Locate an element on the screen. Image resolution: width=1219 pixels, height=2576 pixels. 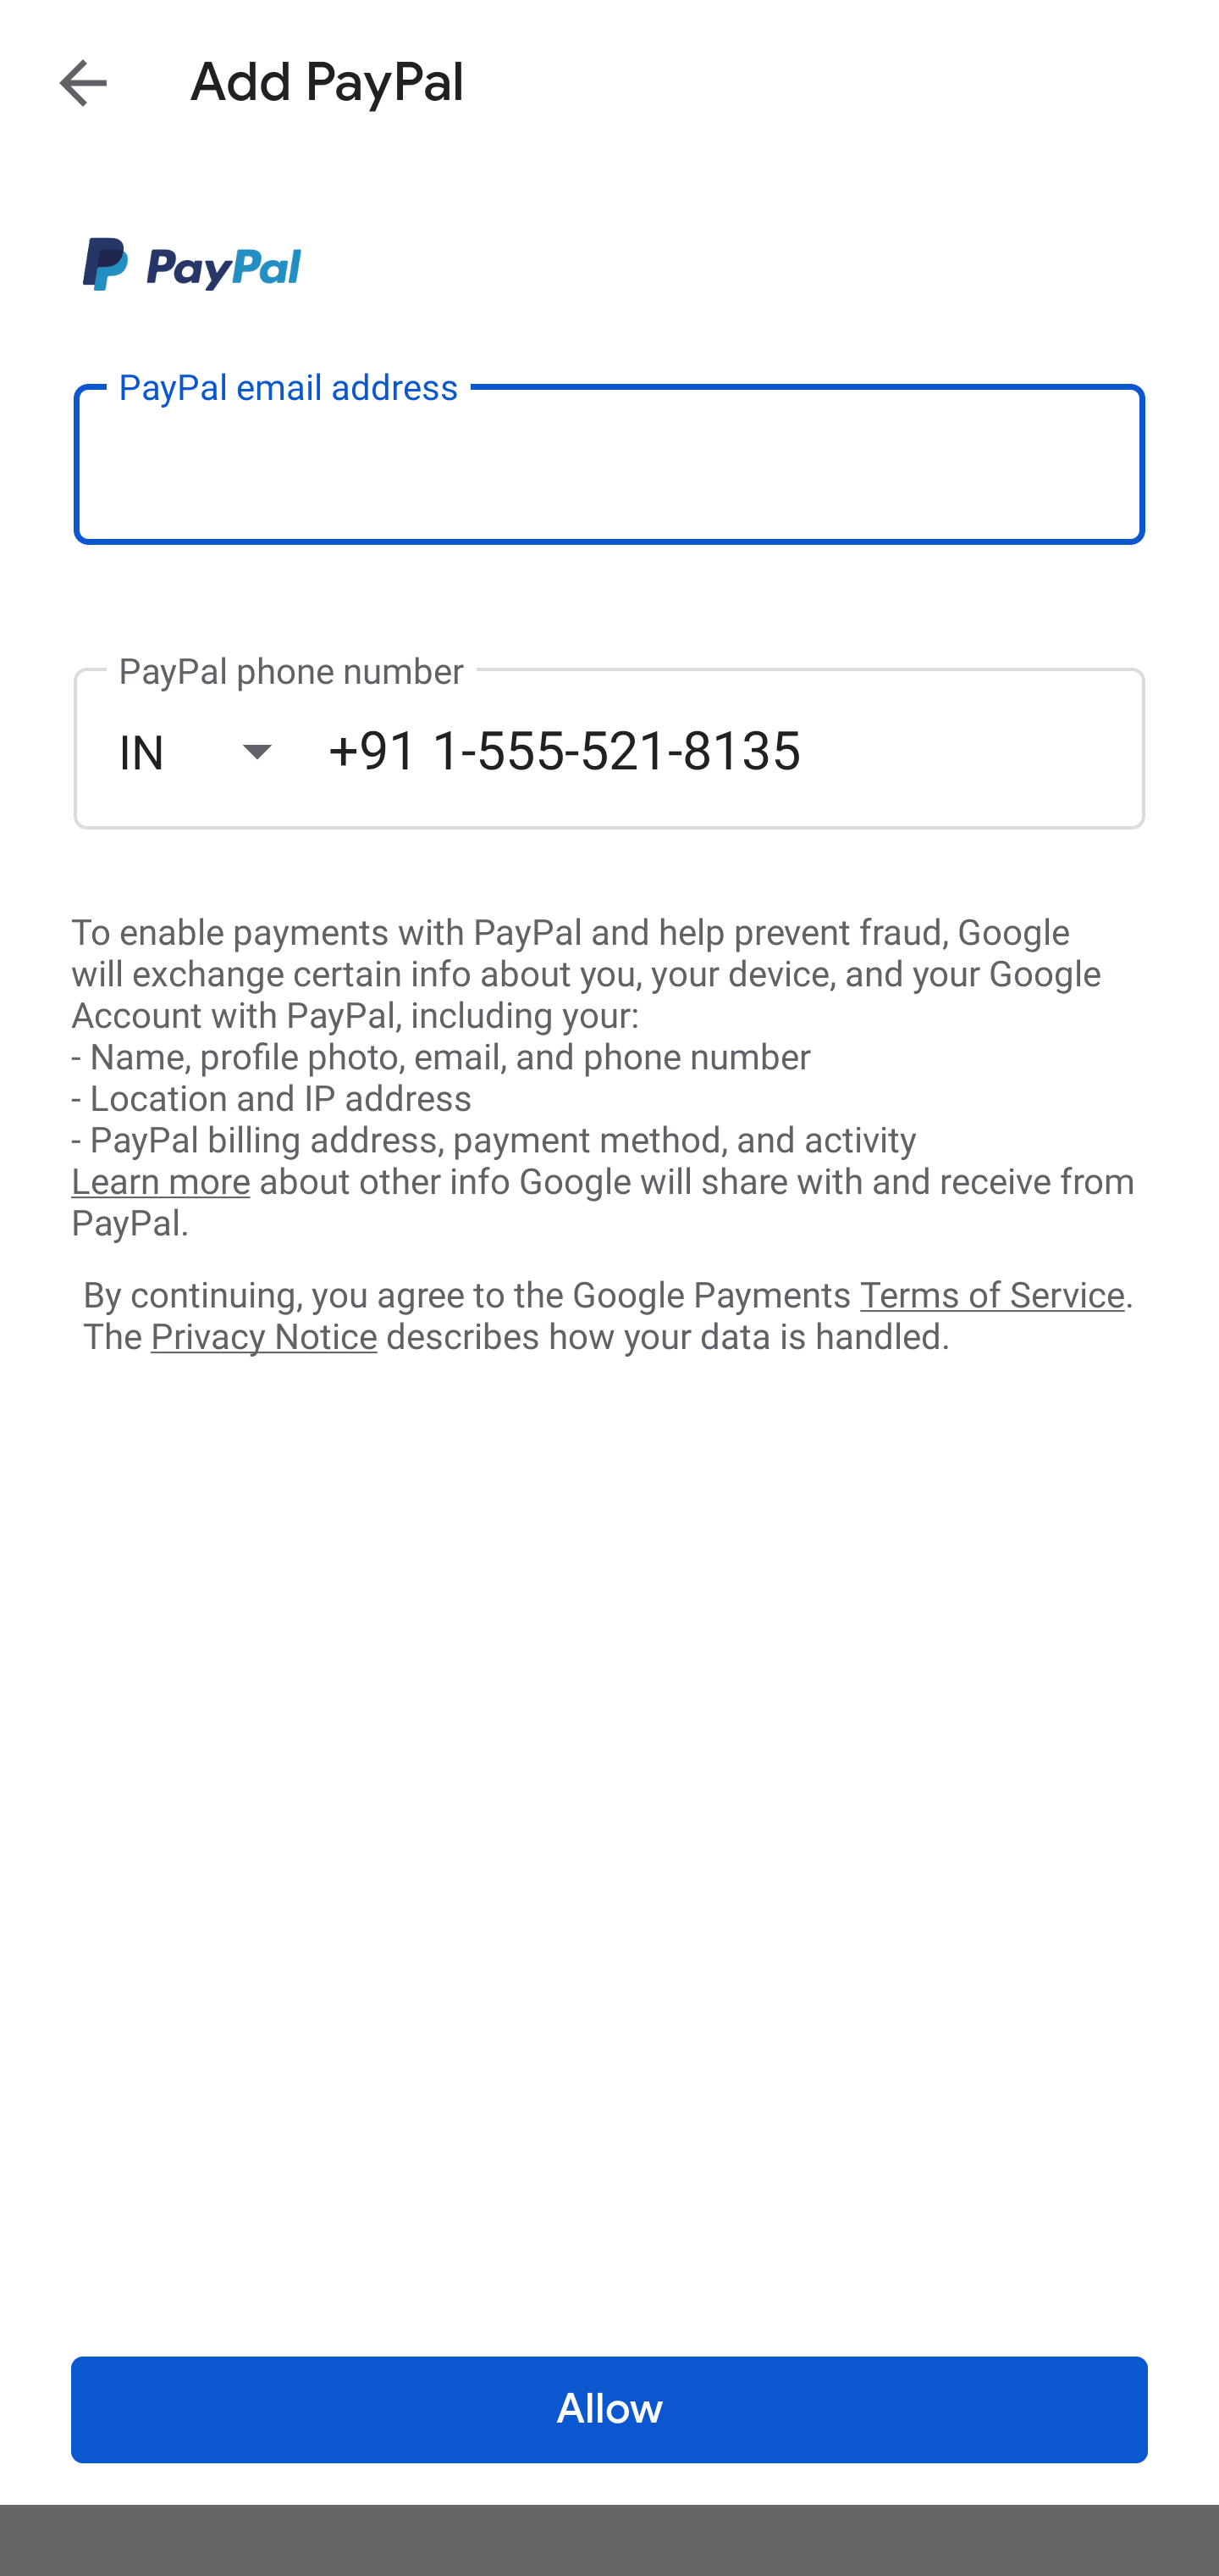
Navigate up is located at coordinates (83, 82).